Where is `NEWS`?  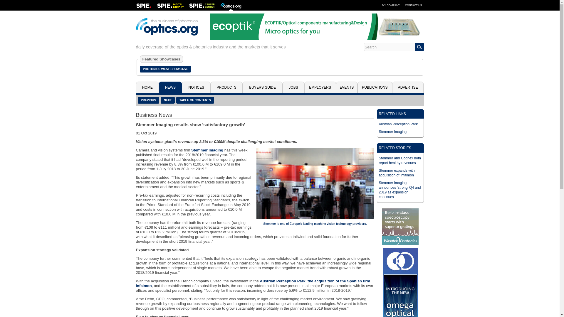
NEWS is located at coordinates (170, 87).